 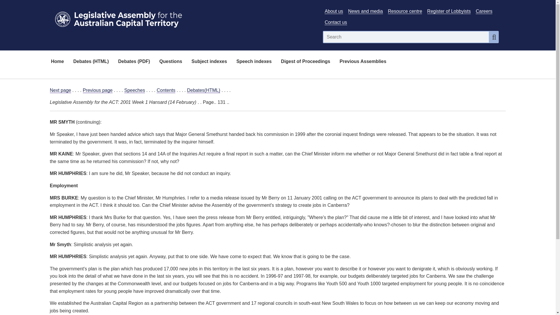 I want to click on Link to About Us, so click(x=334, y=11).